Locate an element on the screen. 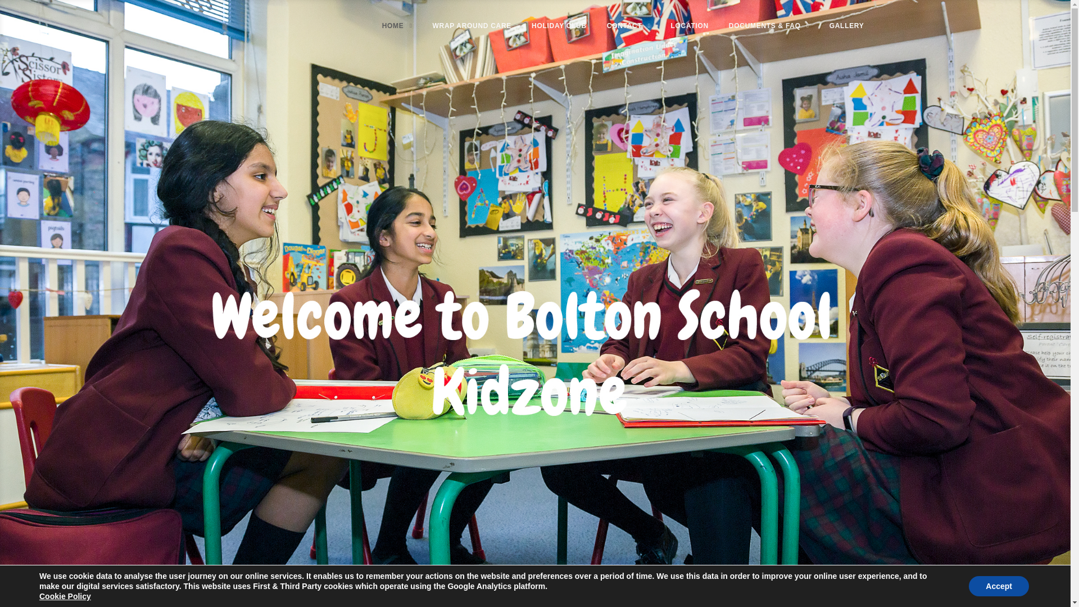 This screenshot has width=1079, height=607. GALLERY is located at coordinates (846, 26).